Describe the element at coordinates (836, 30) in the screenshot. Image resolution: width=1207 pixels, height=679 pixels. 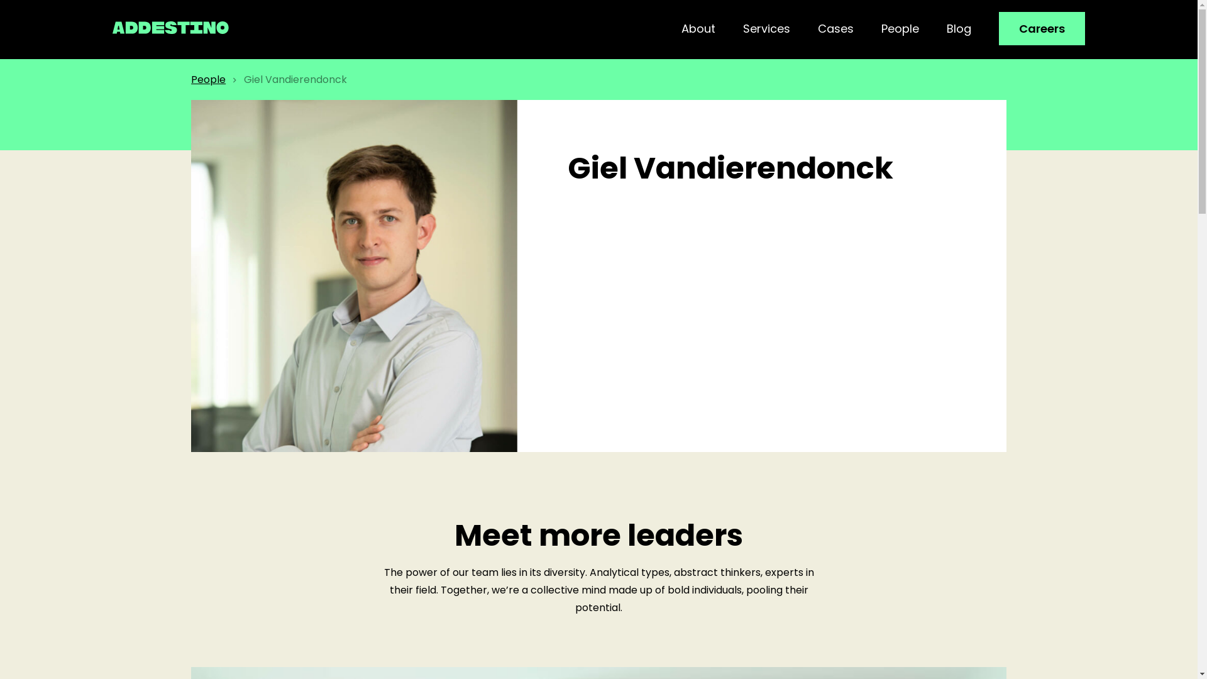
I see `Cases` at that location.